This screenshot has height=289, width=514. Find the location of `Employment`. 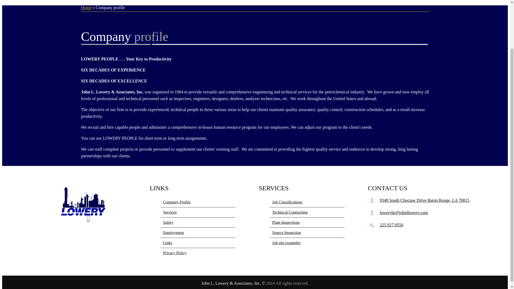

Employment is located at coordinates (198, 233).